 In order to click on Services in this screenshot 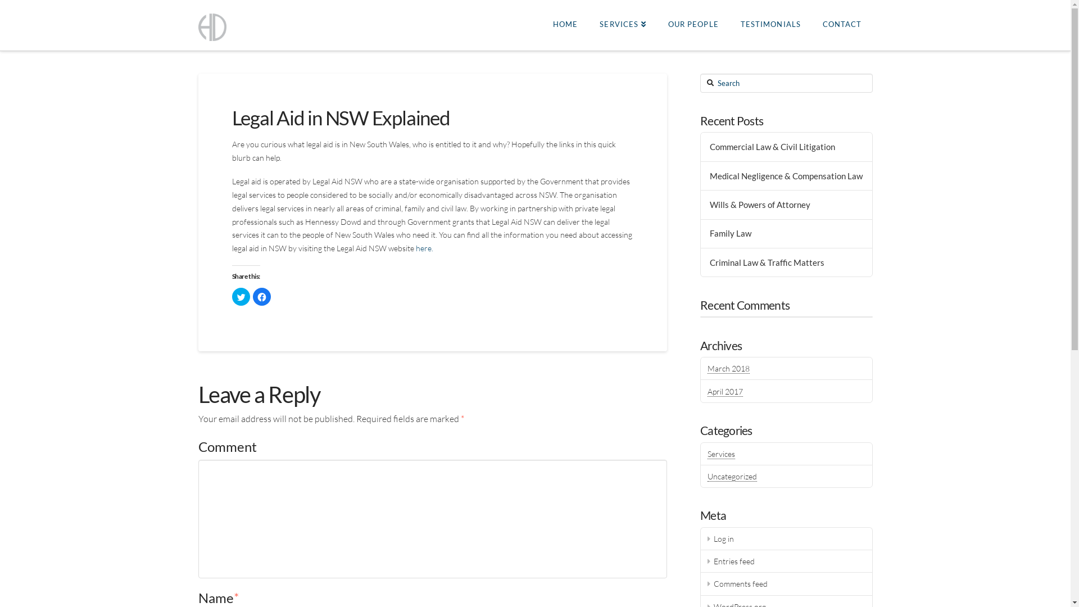, I will do `click(722, 454)`.